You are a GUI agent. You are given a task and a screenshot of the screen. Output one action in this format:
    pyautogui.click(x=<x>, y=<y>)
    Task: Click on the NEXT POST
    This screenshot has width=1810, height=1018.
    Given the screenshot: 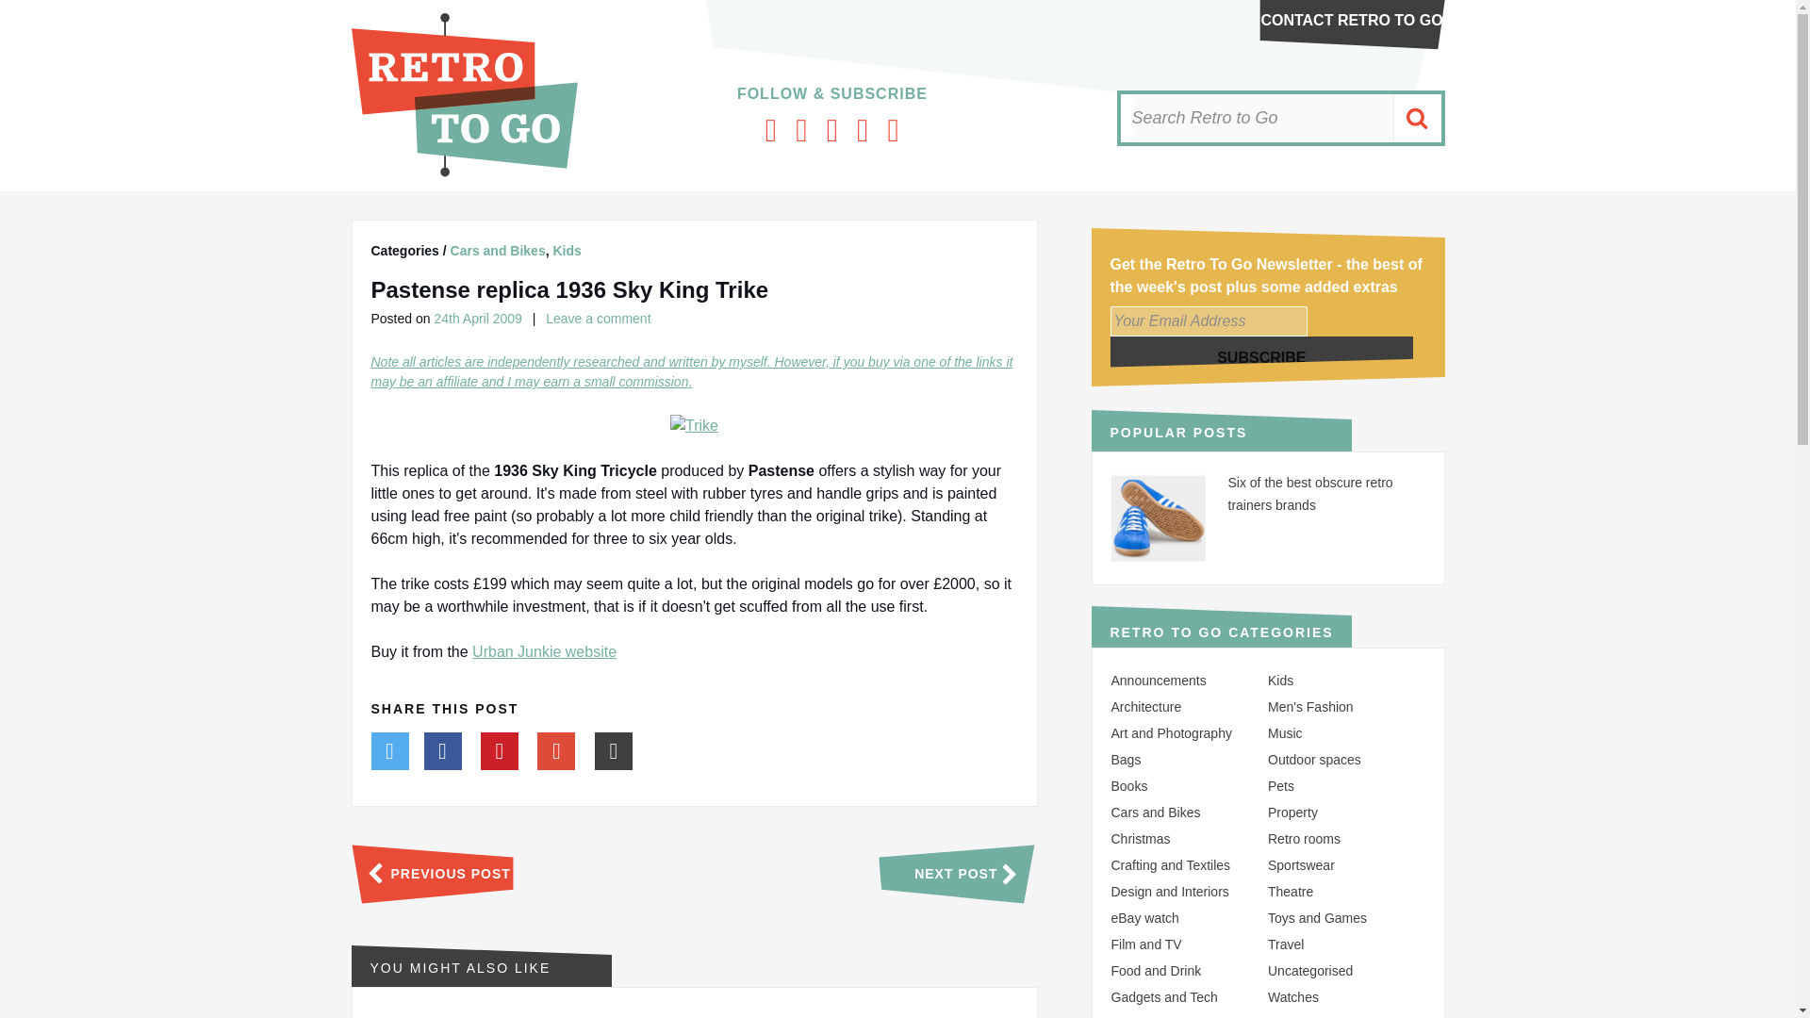 What is the action you would take?
    pyautogui.click(x=975, y=874)
    